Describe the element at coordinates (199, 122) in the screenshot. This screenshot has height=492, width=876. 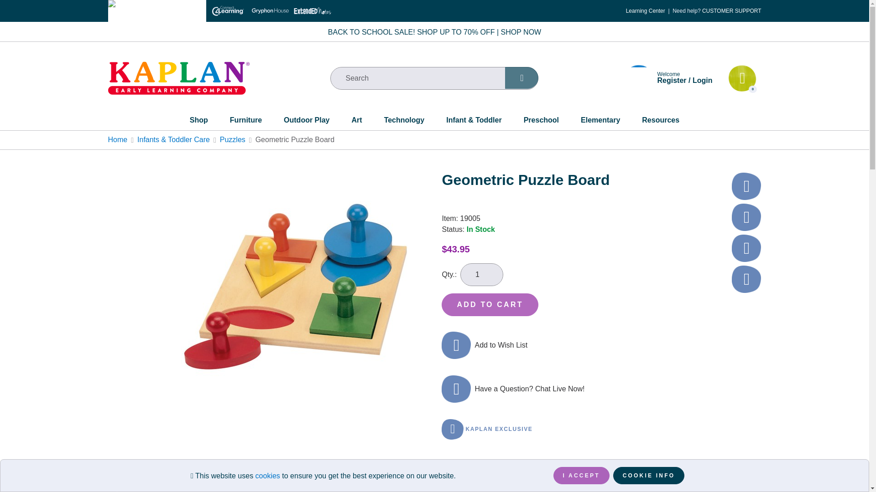
I see `Shop` at that location.